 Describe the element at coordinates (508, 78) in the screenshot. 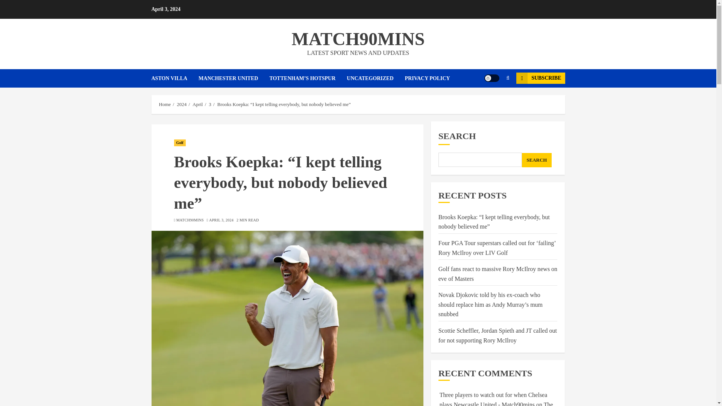

I see `Search` at that location.